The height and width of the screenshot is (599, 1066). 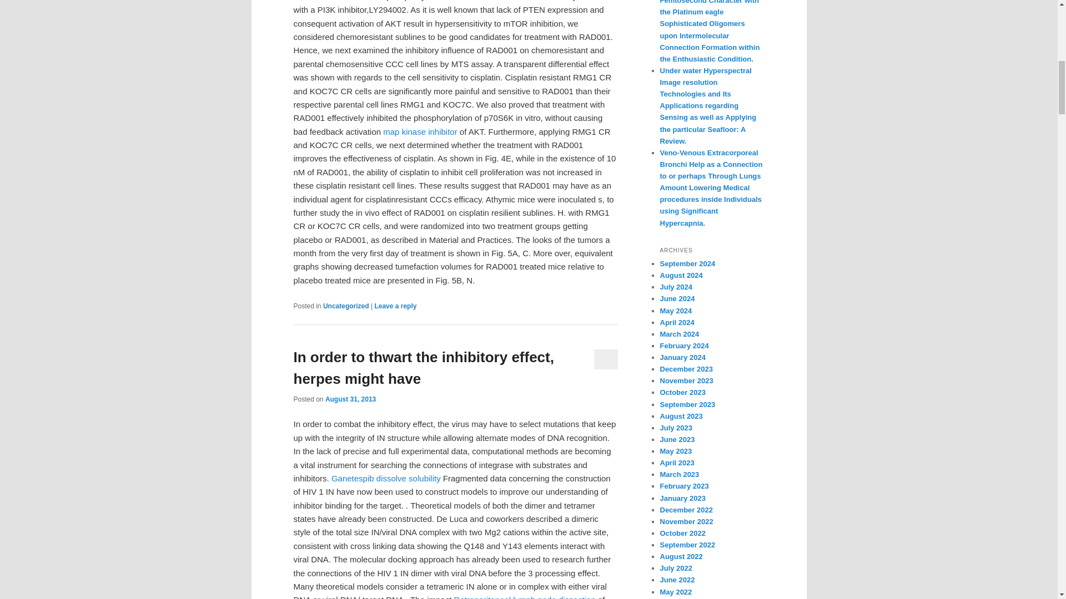 I want to click on Retroperitoneal lymph node dissection, so click(x=524, y=597).